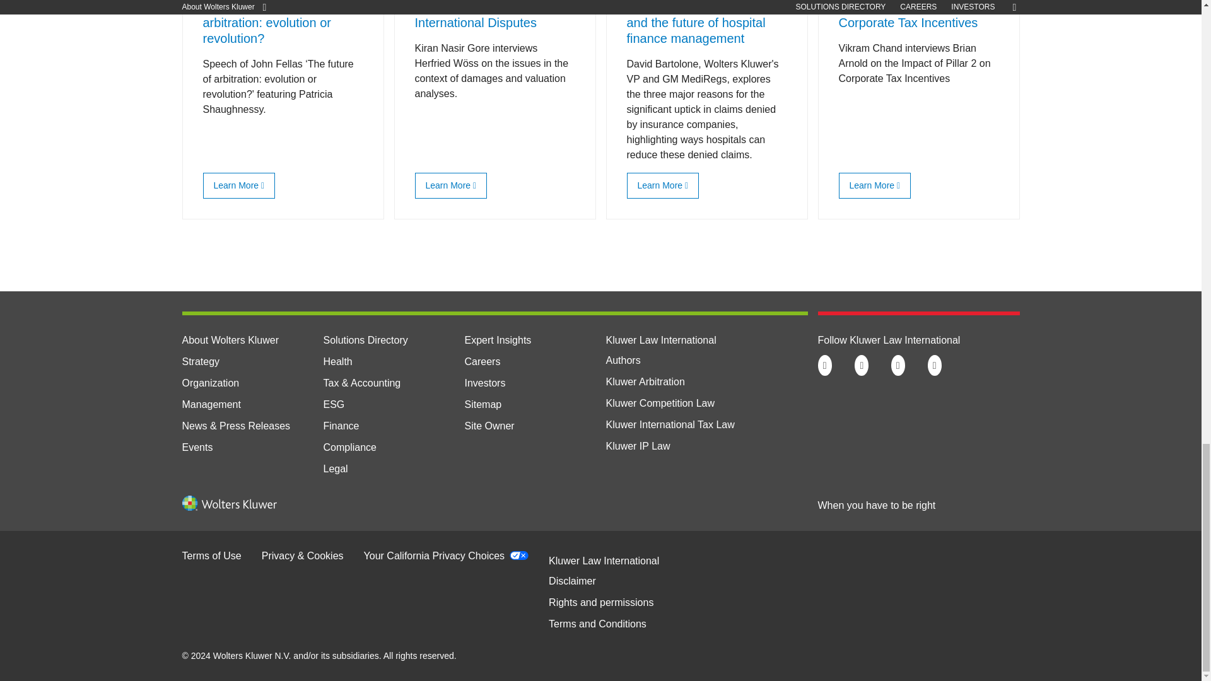 The width and height of the screenshot is (1211, 681). I want to click on Newsroom, so click(236, 426).